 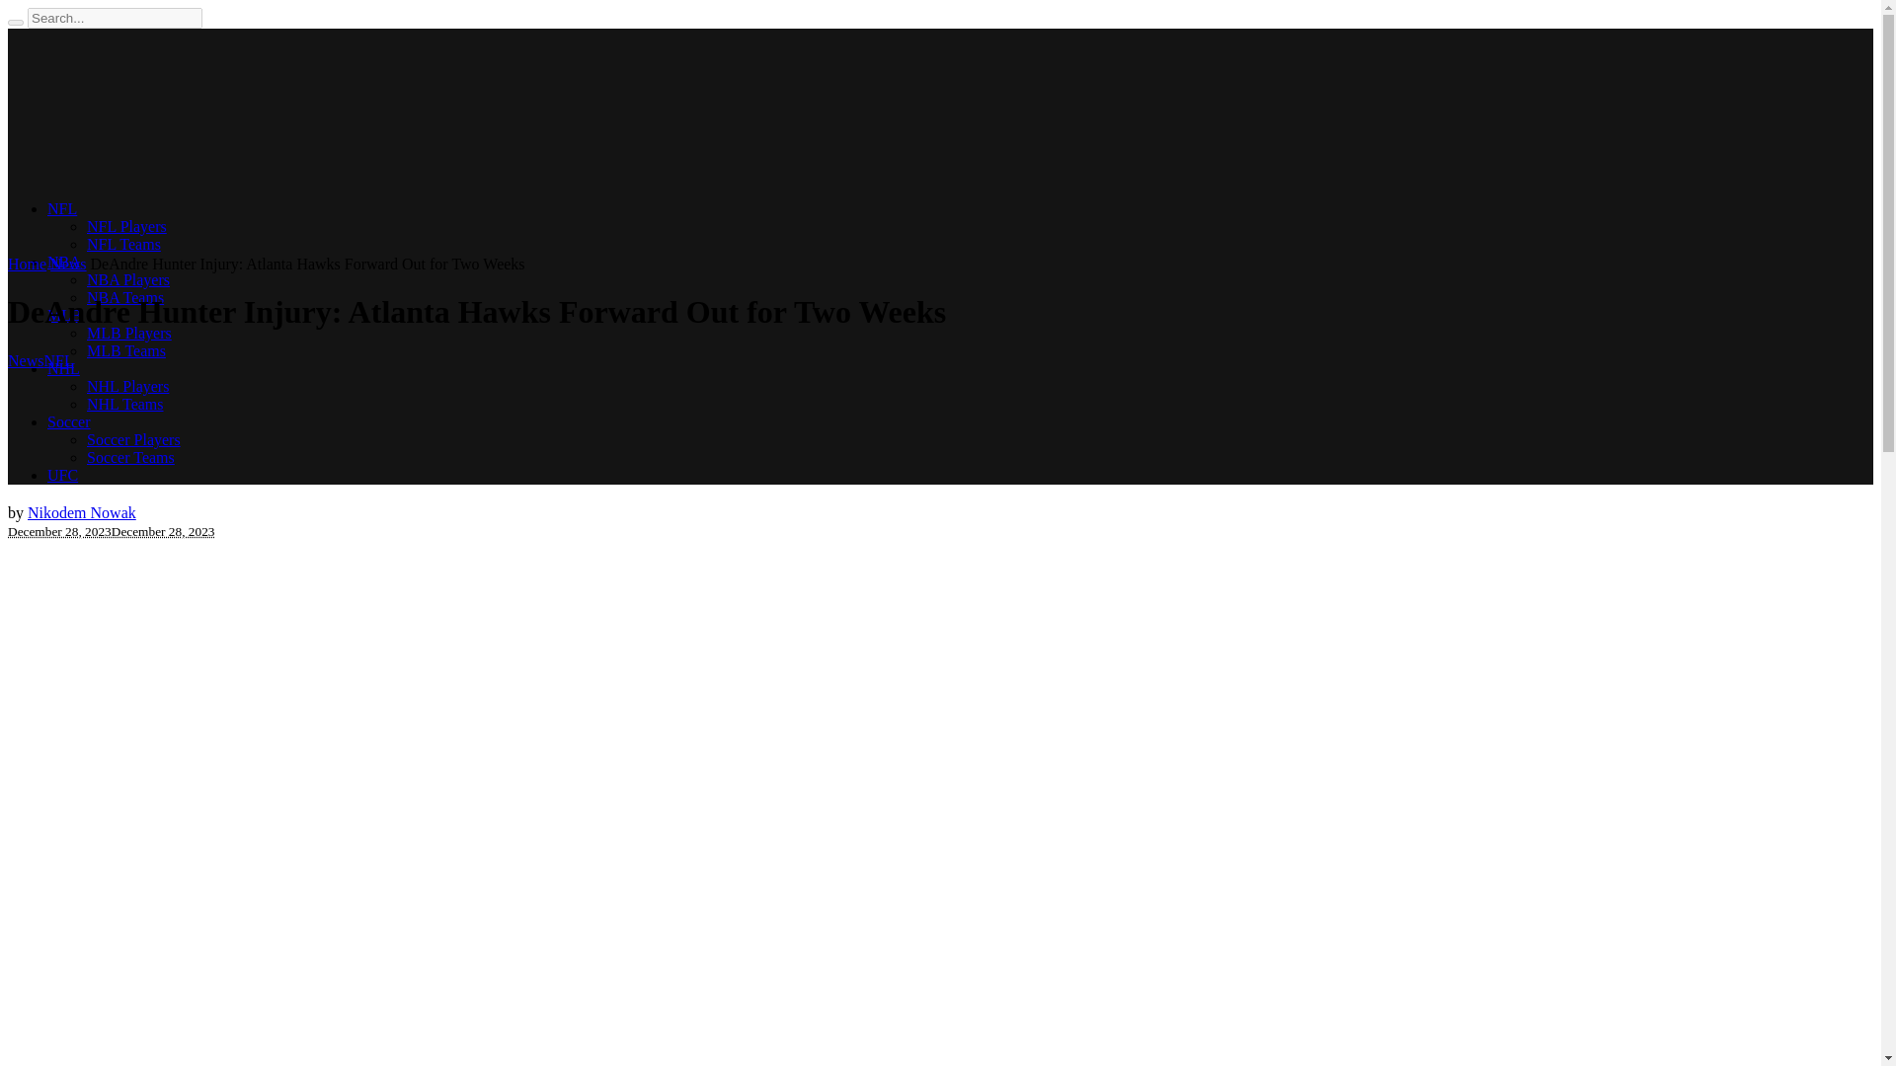 I want to click on MLB, so click(x=64, y=316).